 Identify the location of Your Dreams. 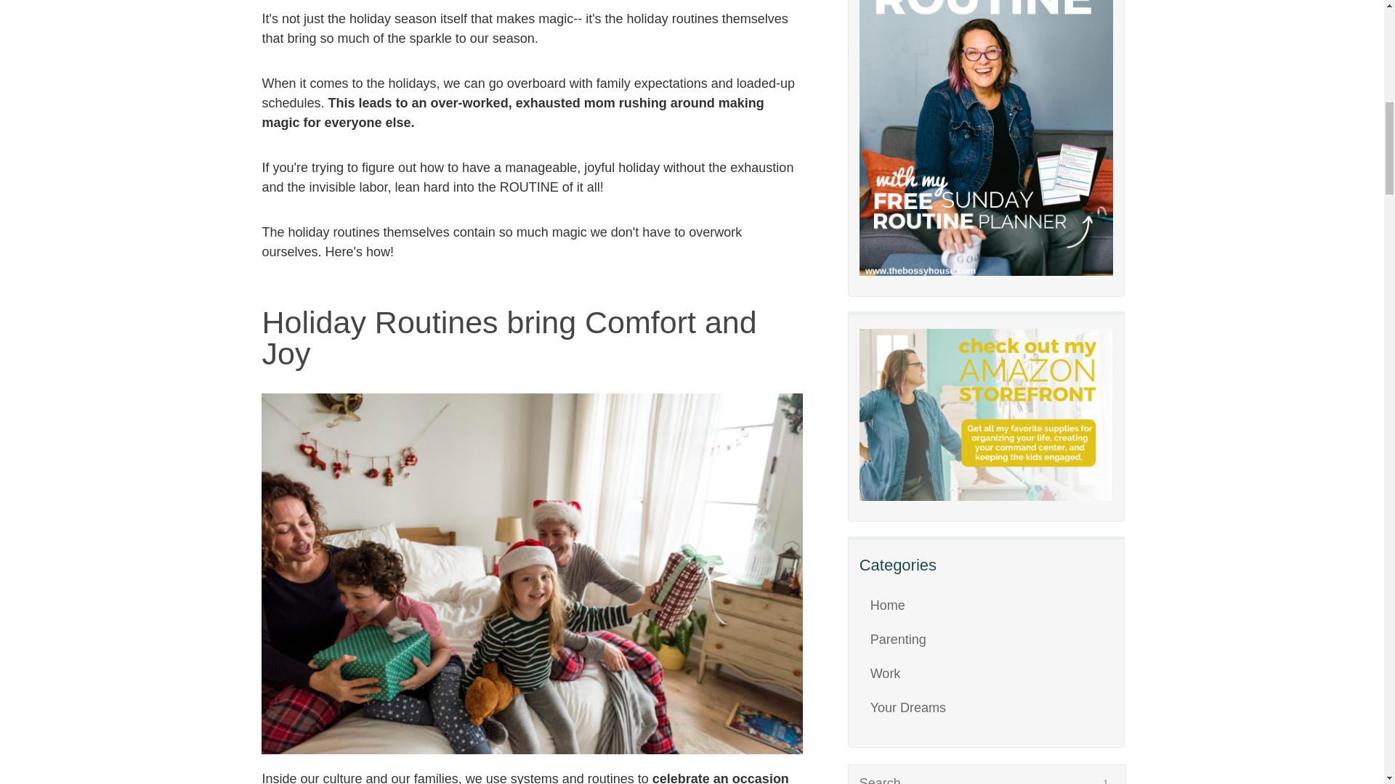
(908, 707).